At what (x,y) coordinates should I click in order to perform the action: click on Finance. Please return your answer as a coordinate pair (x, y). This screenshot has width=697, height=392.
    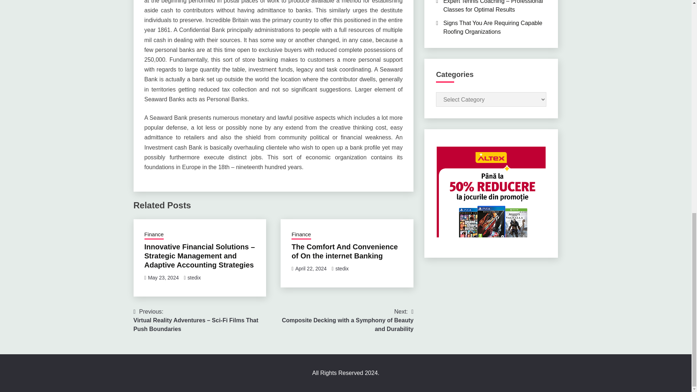
    Looking at the image, I should click on (154, 235).